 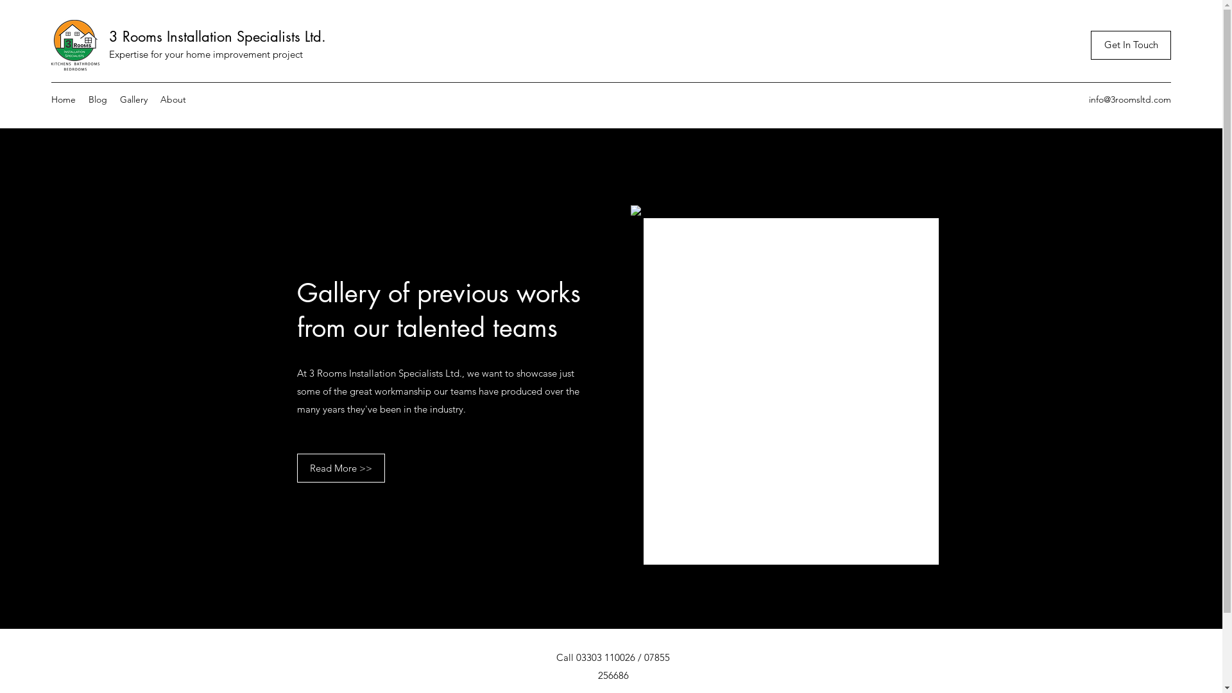 What do you see at coordinates (1130, 99) in the screenshot?
I see `info@3roomsltd.com` at bounding box center [1130, 99].